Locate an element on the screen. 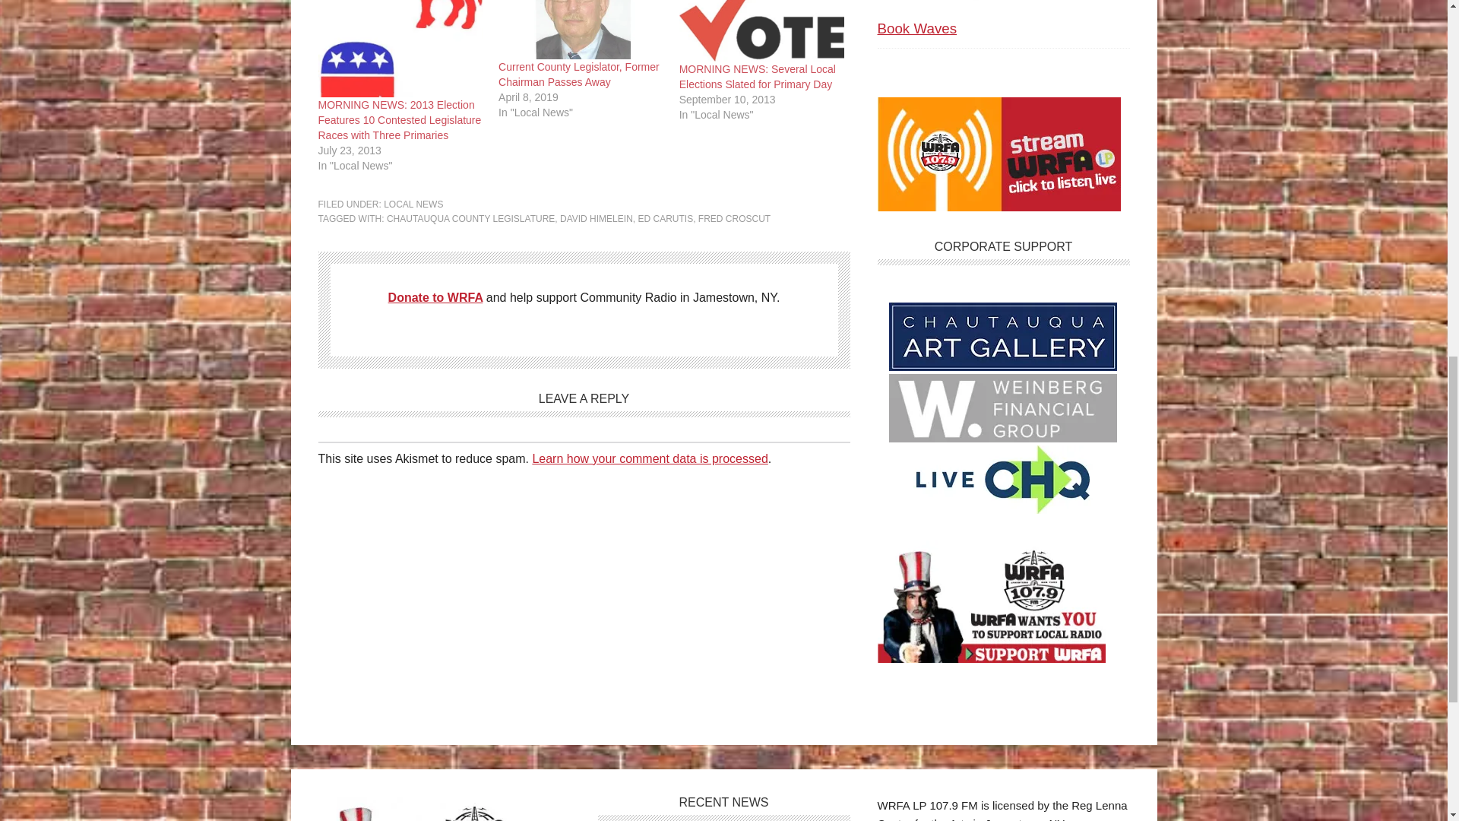 Image resolution: width=1459 pixels, height=821 pixels. Current County Legislator, Former Chairman Passes Away is located at coordinates (579, 74).